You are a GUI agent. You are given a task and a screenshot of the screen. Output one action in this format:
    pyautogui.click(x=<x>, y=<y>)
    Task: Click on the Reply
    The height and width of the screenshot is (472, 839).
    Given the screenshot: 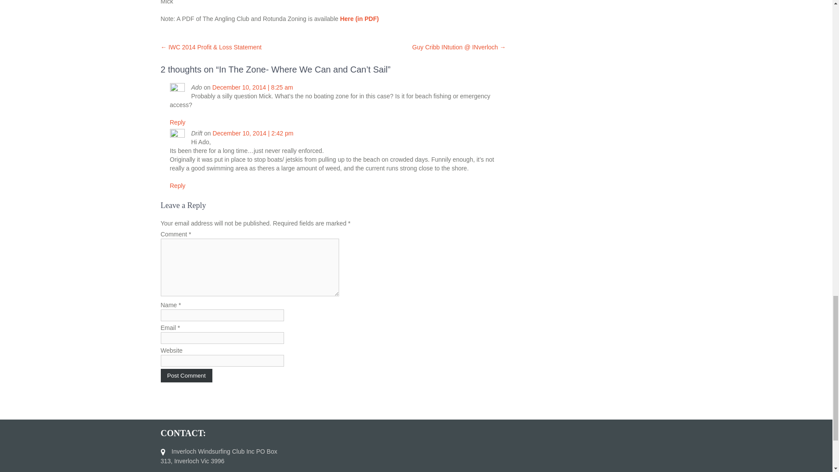 What is the action you would take?
    pyautogui.click(x=177, y=122)
    